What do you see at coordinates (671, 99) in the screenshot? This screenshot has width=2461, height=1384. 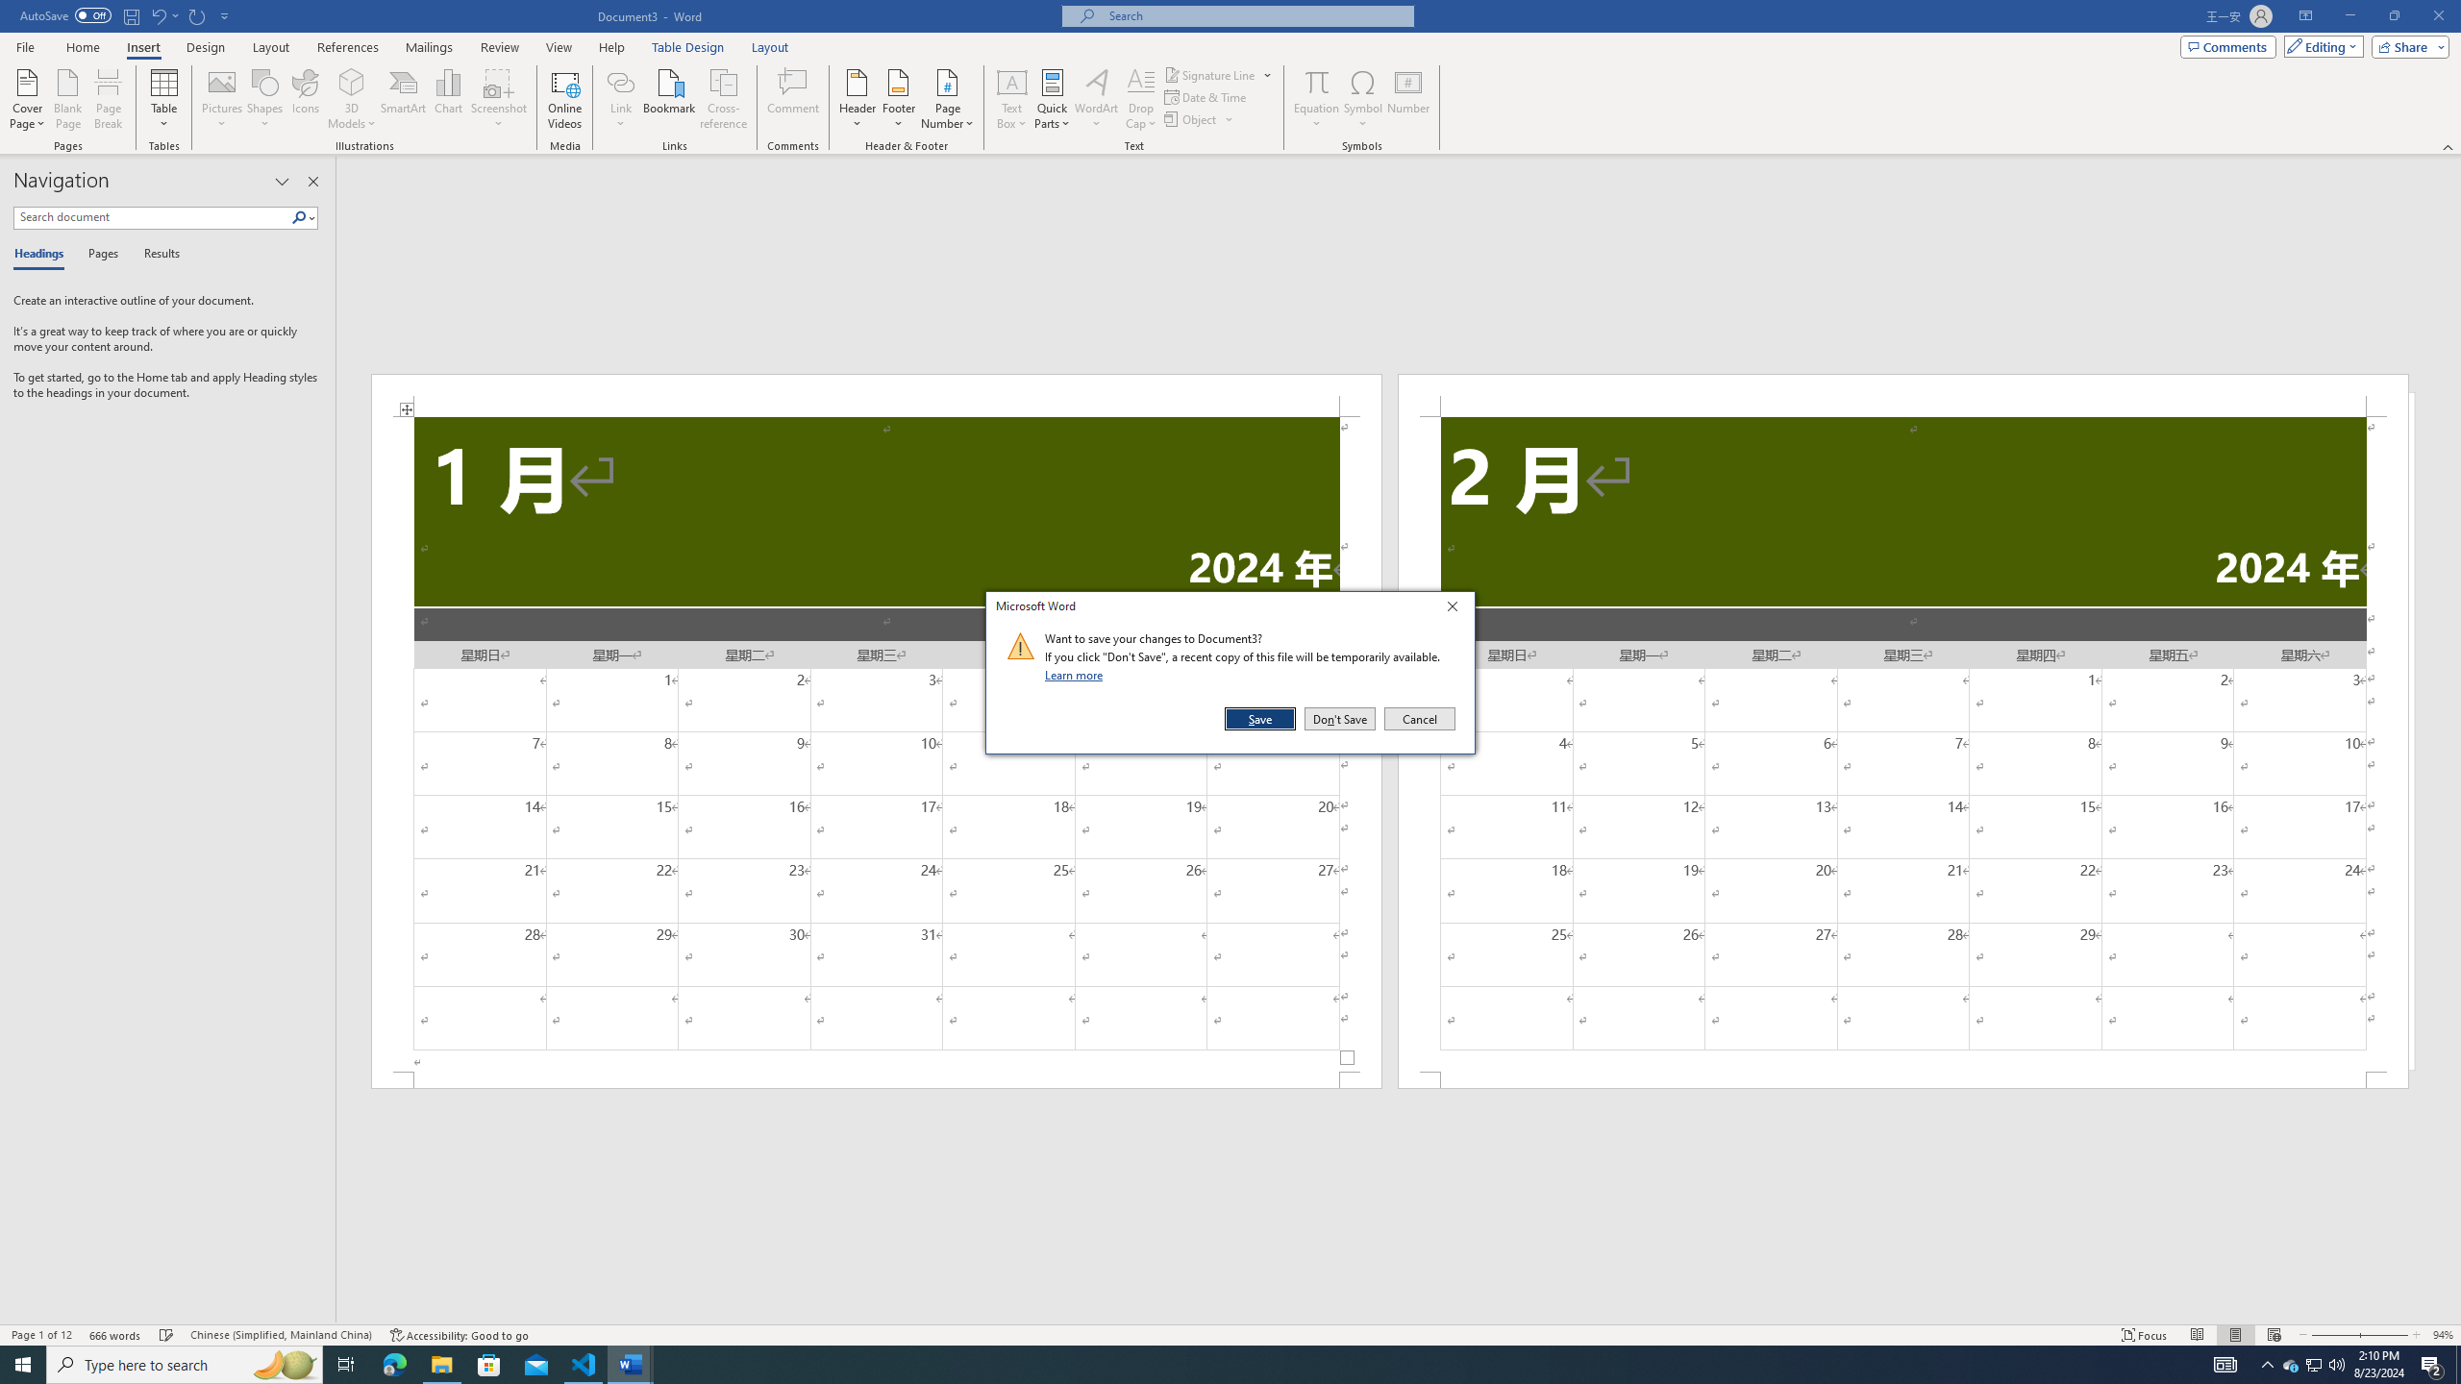 I see `Bookmark...` at bounding box center [671, 99].